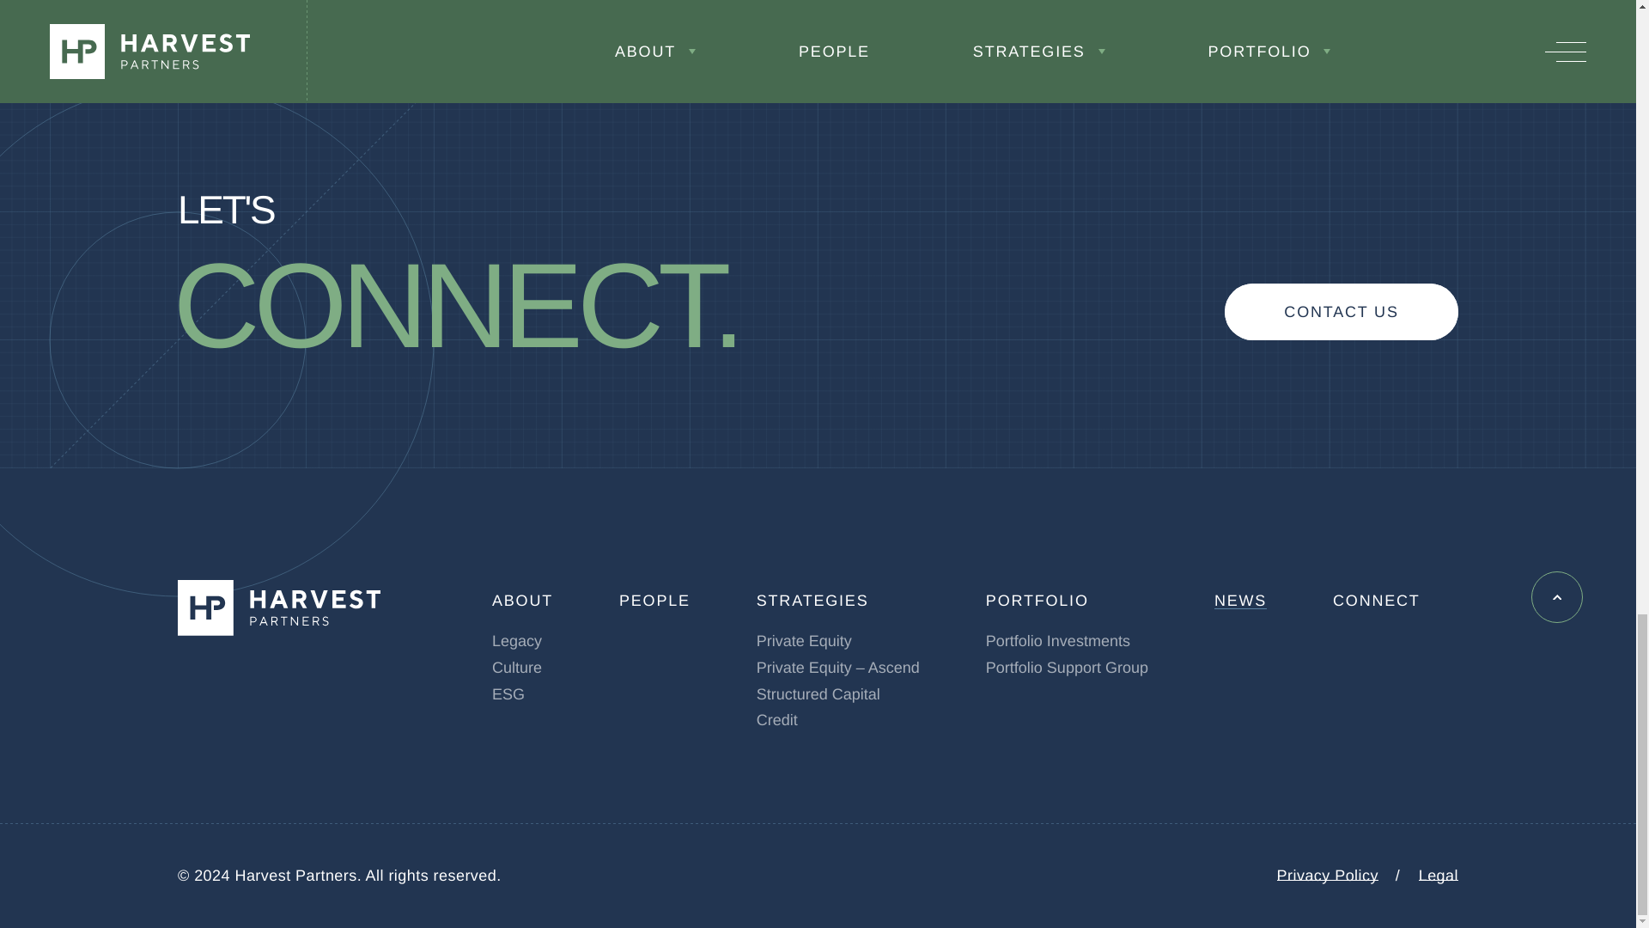  Describe the element at coordinates (1240, 600) in the screenshot. I see `NEWS` at that location.